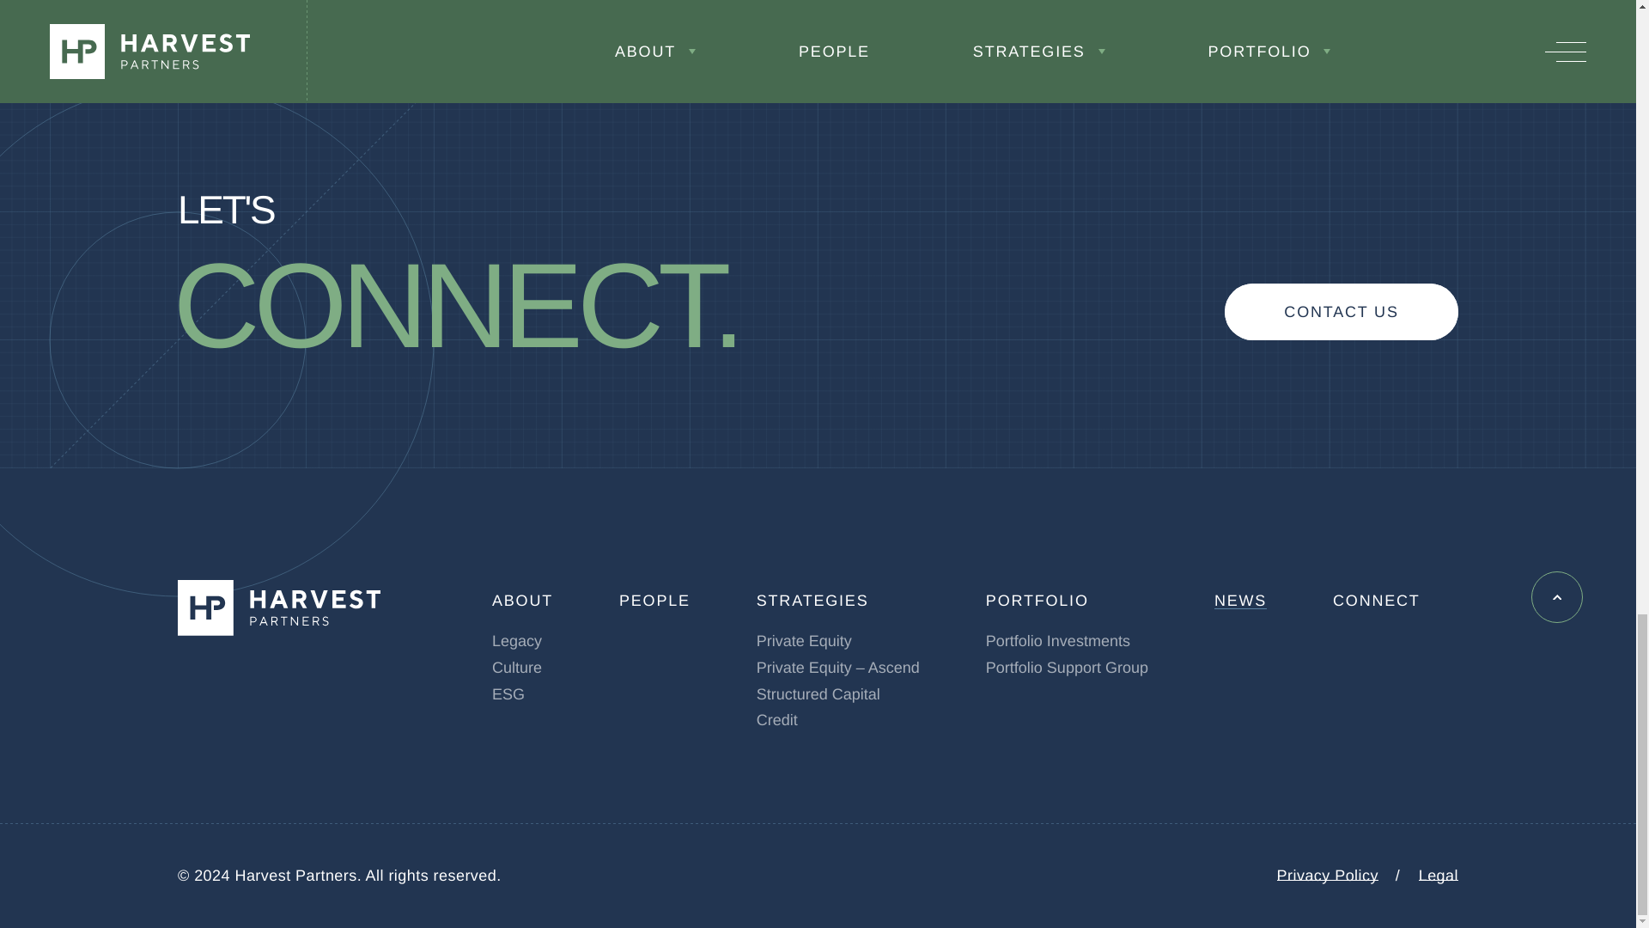  Describe the element at coordinates (1240, 600) in the screenshot. I see `NEWS` at that location.